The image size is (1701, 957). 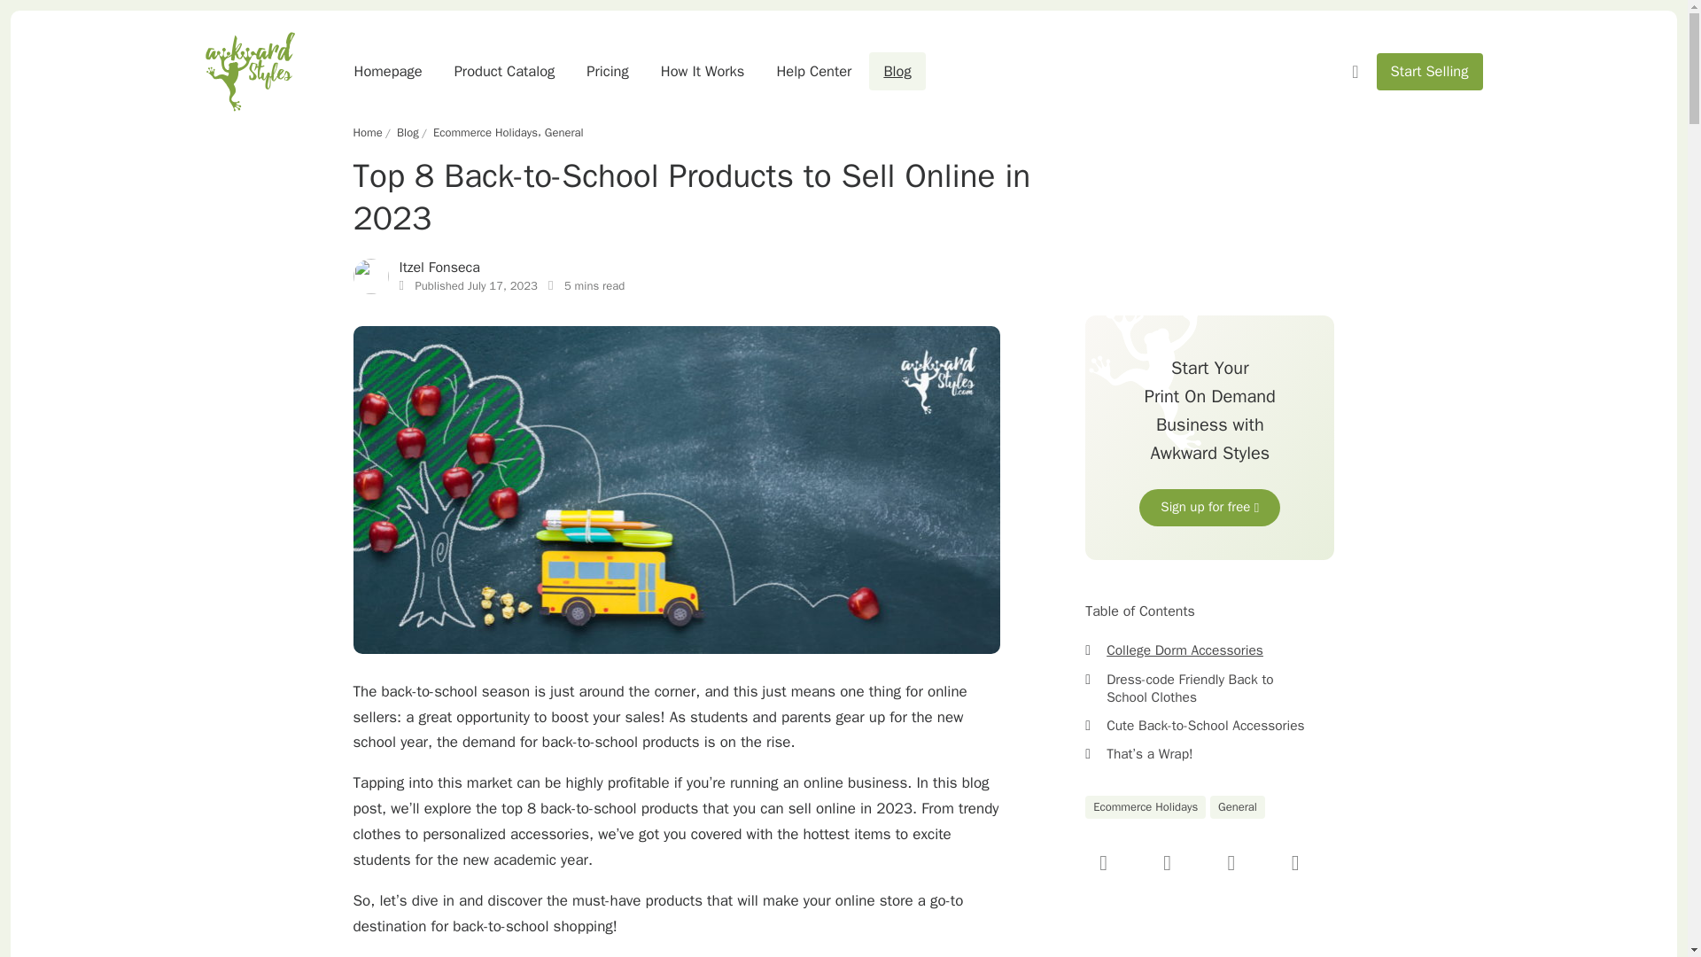 I want to click on Home, so click(x=367, y=133).